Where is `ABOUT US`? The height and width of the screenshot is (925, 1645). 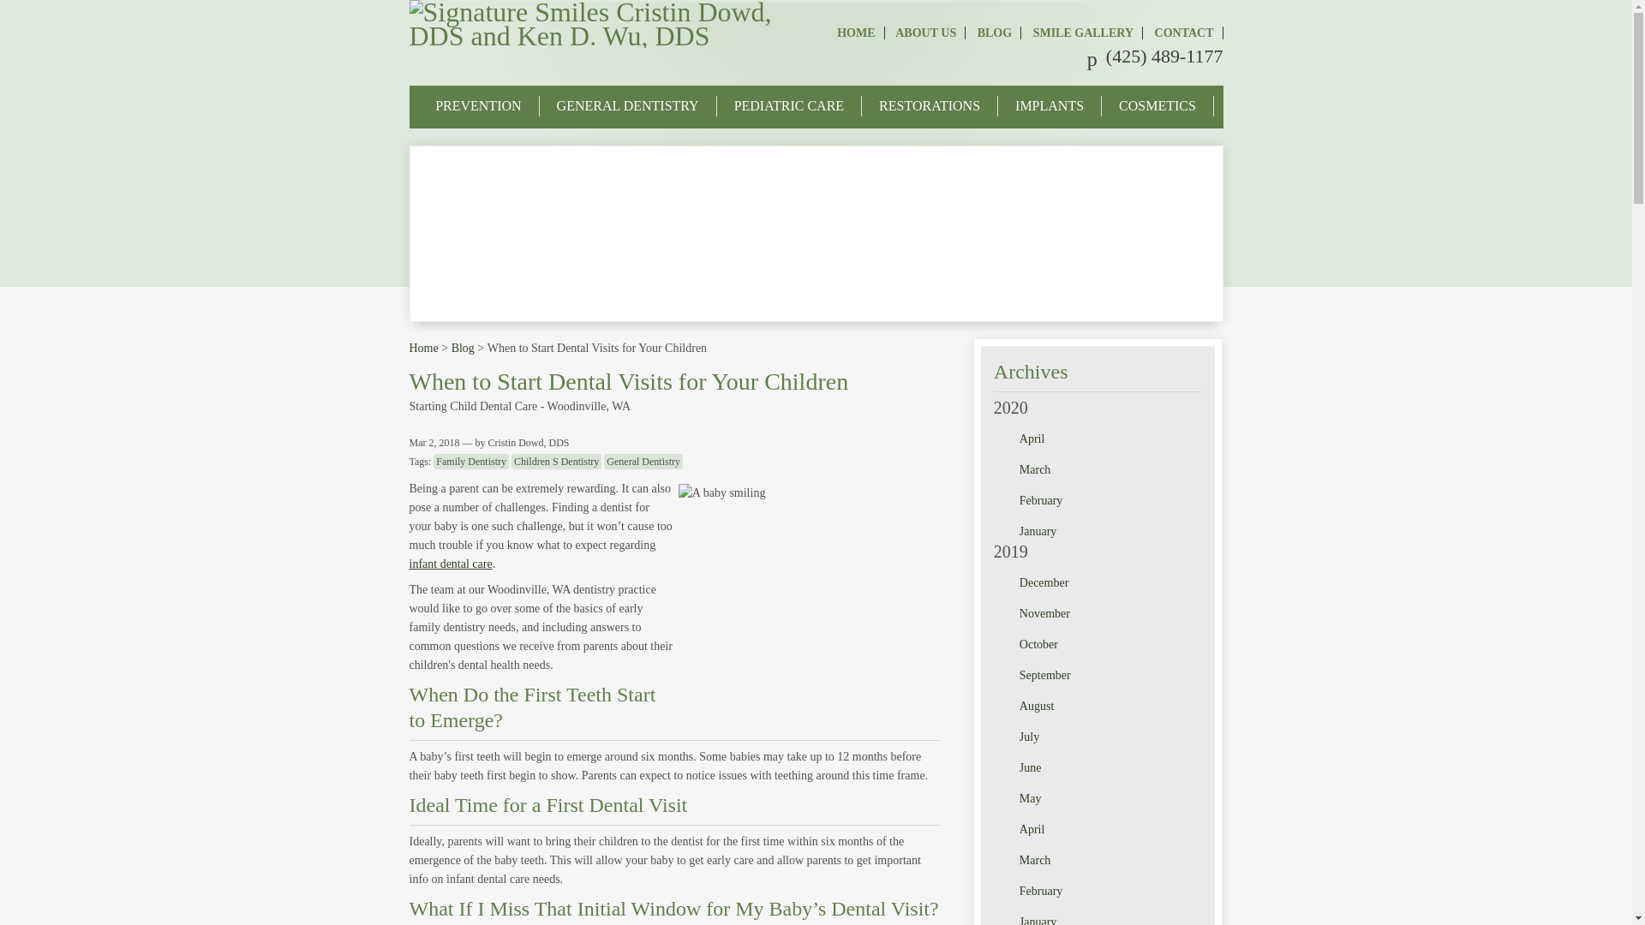 ABOUT US is located at coordinates (925, 33).